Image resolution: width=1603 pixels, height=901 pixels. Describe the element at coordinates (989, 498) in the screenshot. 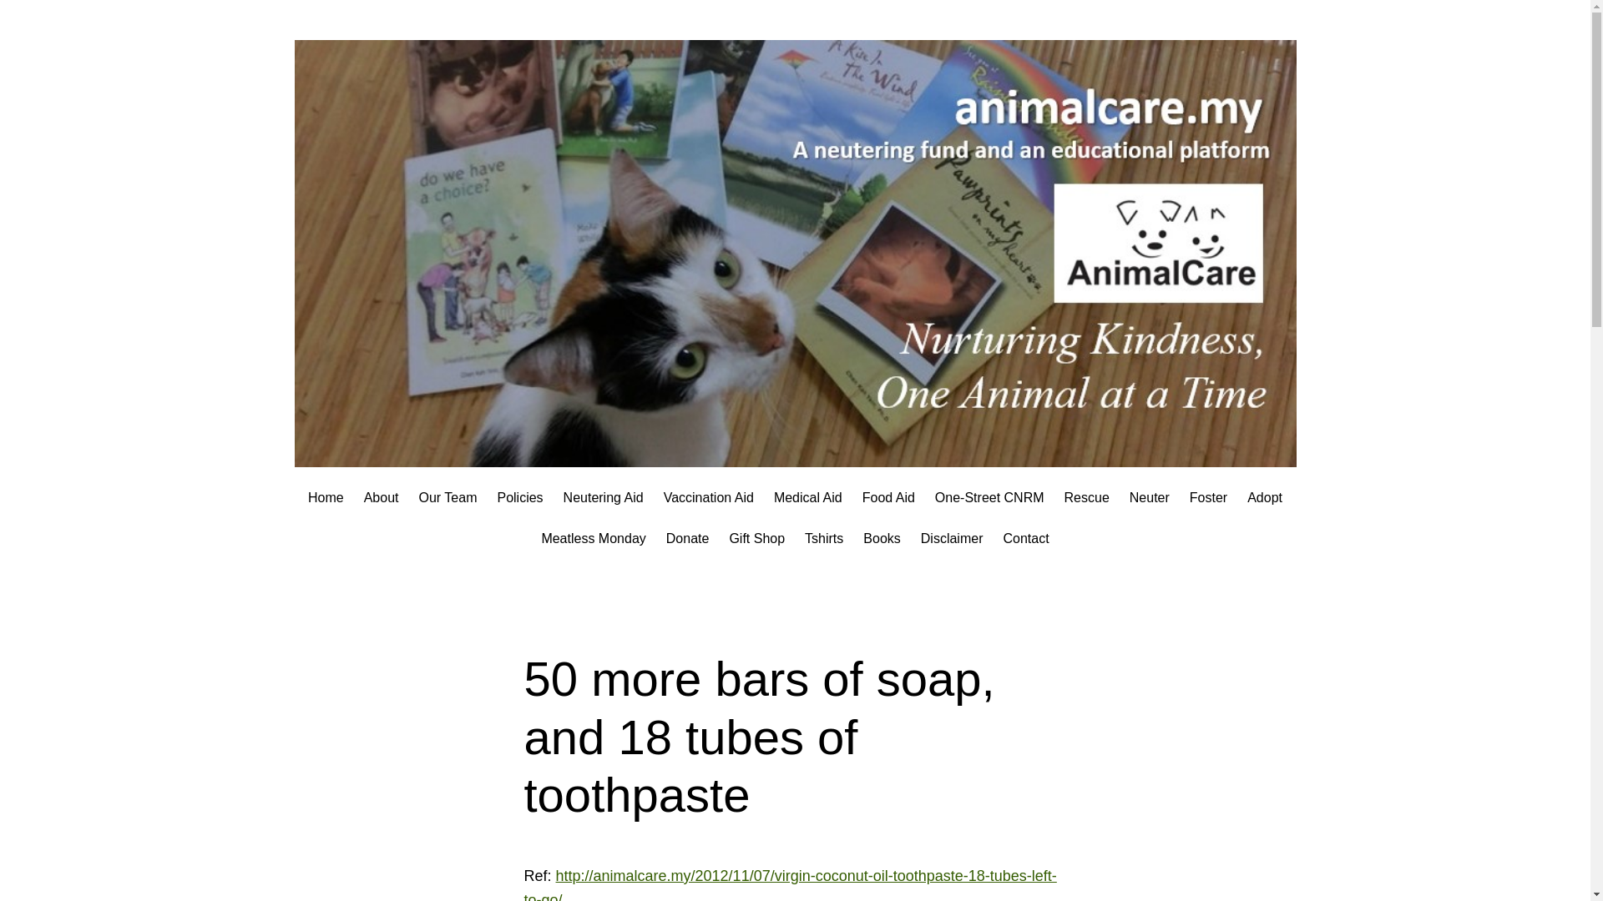

I see `One-Street CNRM` at that location.